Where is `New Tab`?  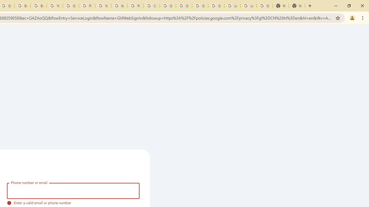 New Tab is located at coordinates (297, 6).